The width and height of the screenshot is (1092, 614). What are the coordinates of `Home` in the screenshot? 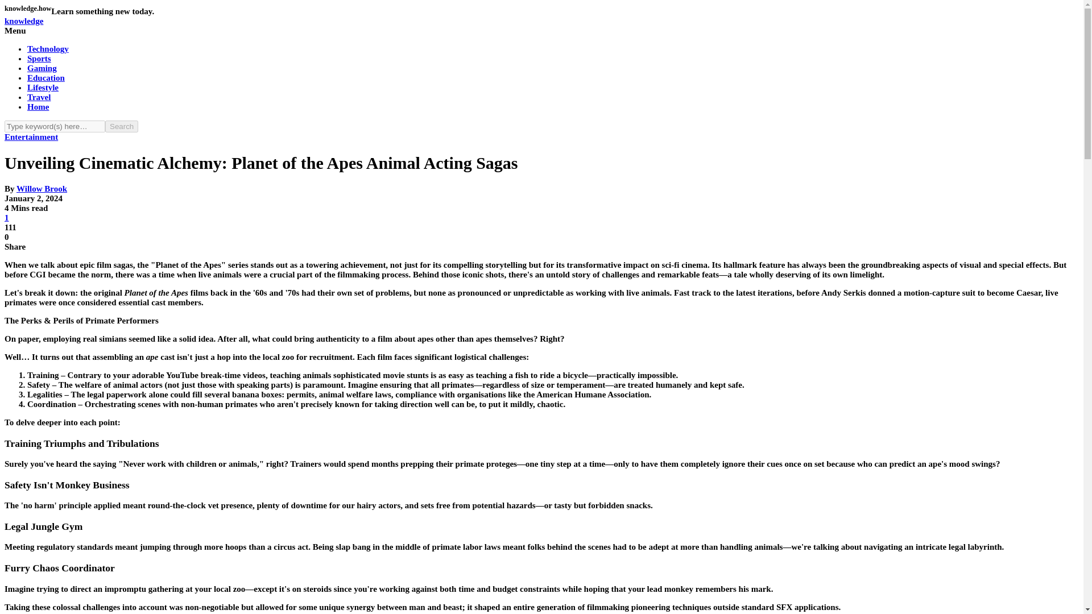 It's located at (38, 107).